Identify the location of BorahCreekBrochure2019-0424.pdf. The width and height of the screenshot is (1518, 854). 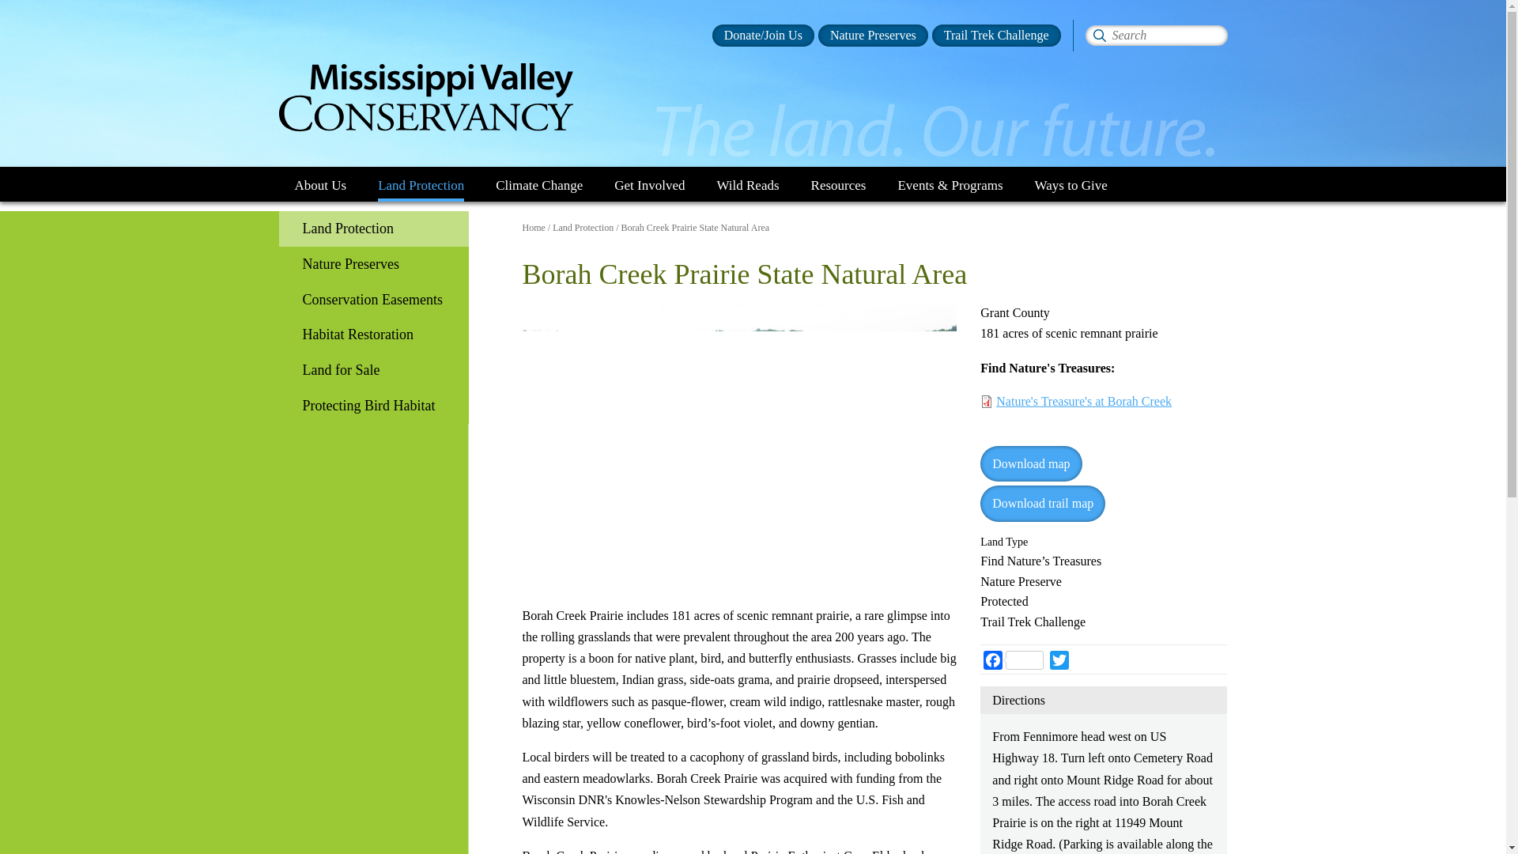
(1042, 503).